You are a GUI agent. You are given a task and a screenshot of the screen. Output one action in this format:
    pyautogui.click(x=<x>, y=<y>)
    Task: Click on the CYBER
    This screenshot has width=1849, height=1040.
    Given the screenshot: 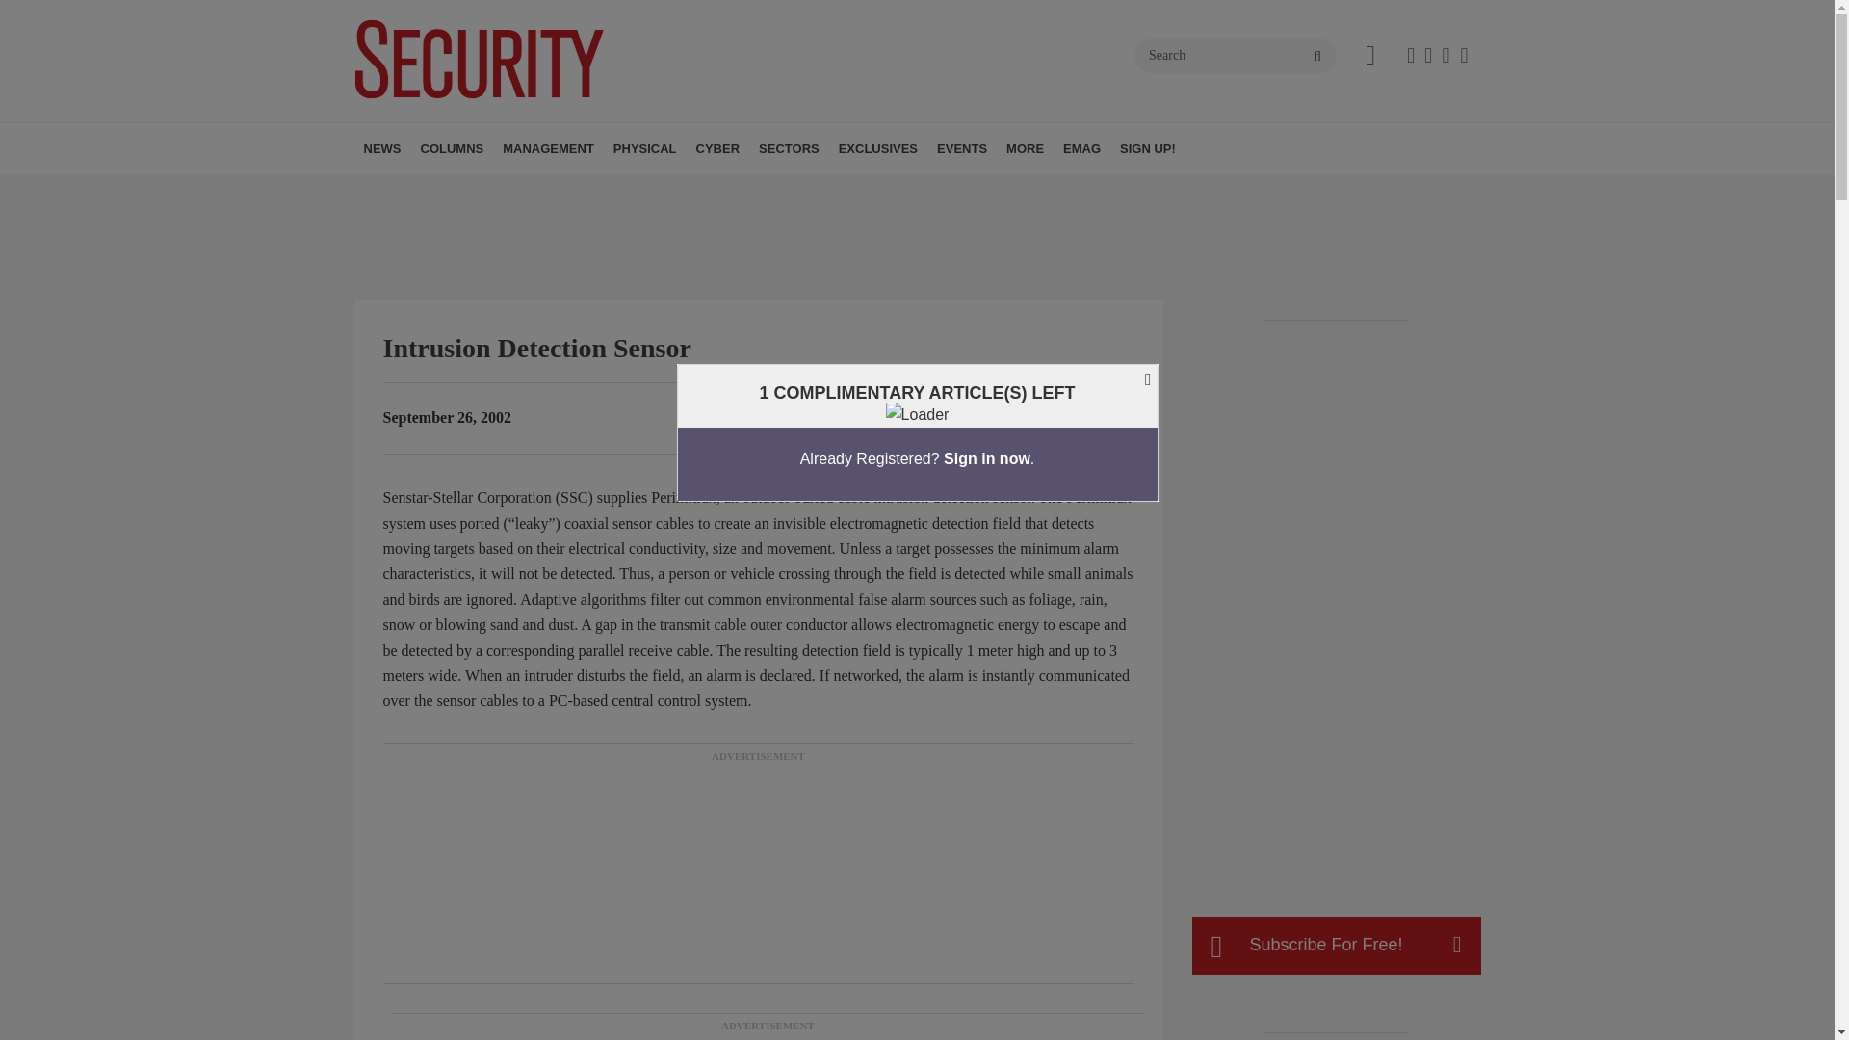 What is the action you would take?
    pyautogui.click(x=718, y=149)
    